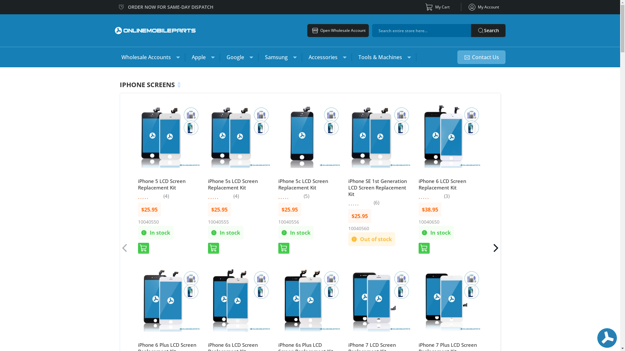 The image size is (625, 351). I want to click on cart, so click(214, 248).